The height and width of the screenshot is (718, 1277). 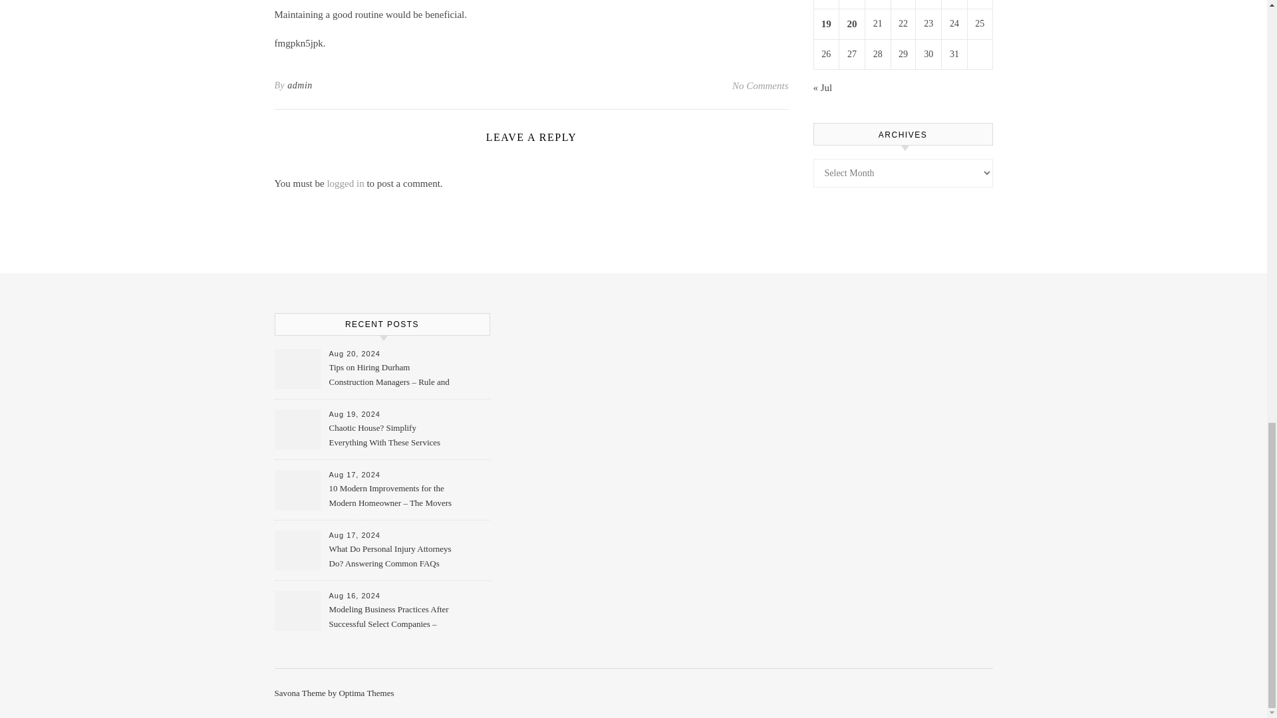 I want to click on Optima Themes, so click(x=366, y=693).